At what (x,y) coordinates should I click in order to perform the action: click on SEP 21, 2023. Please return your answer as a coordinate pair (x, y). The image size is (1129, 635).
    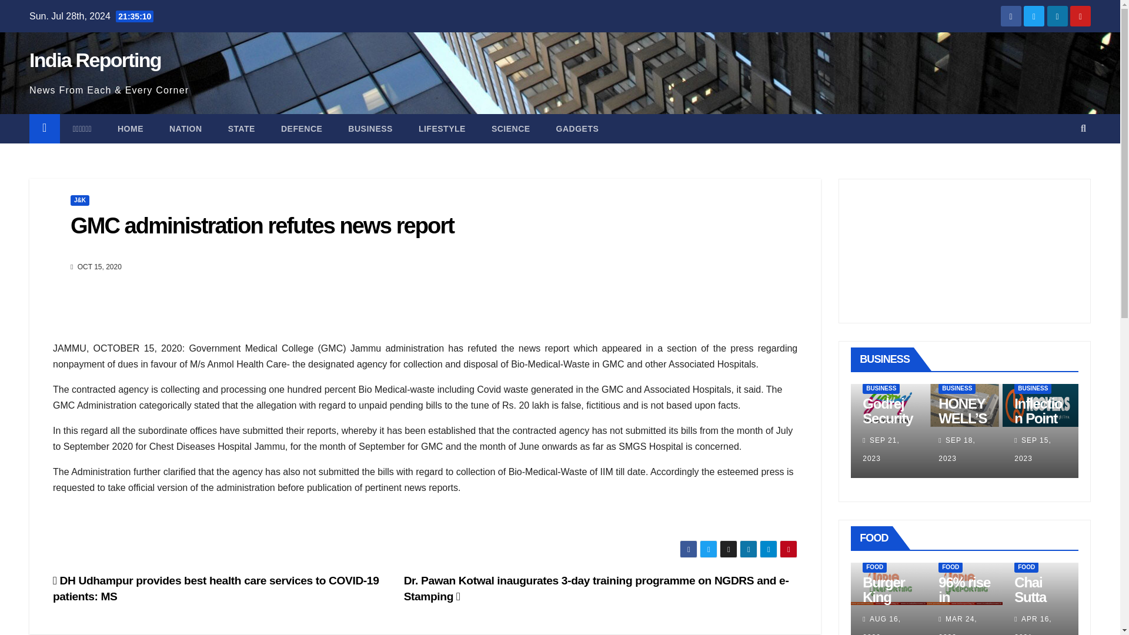
    Looking at the image, I should click on (881, 449).